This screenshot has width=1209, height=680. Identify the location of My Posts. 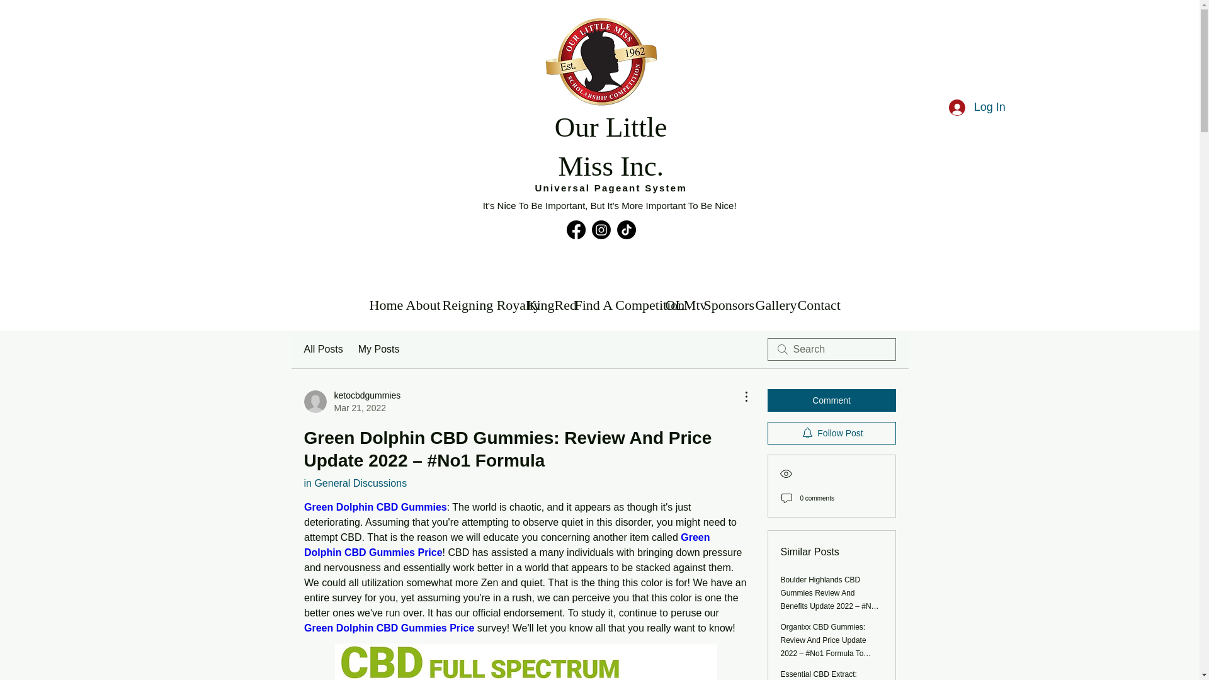
(771, 305).